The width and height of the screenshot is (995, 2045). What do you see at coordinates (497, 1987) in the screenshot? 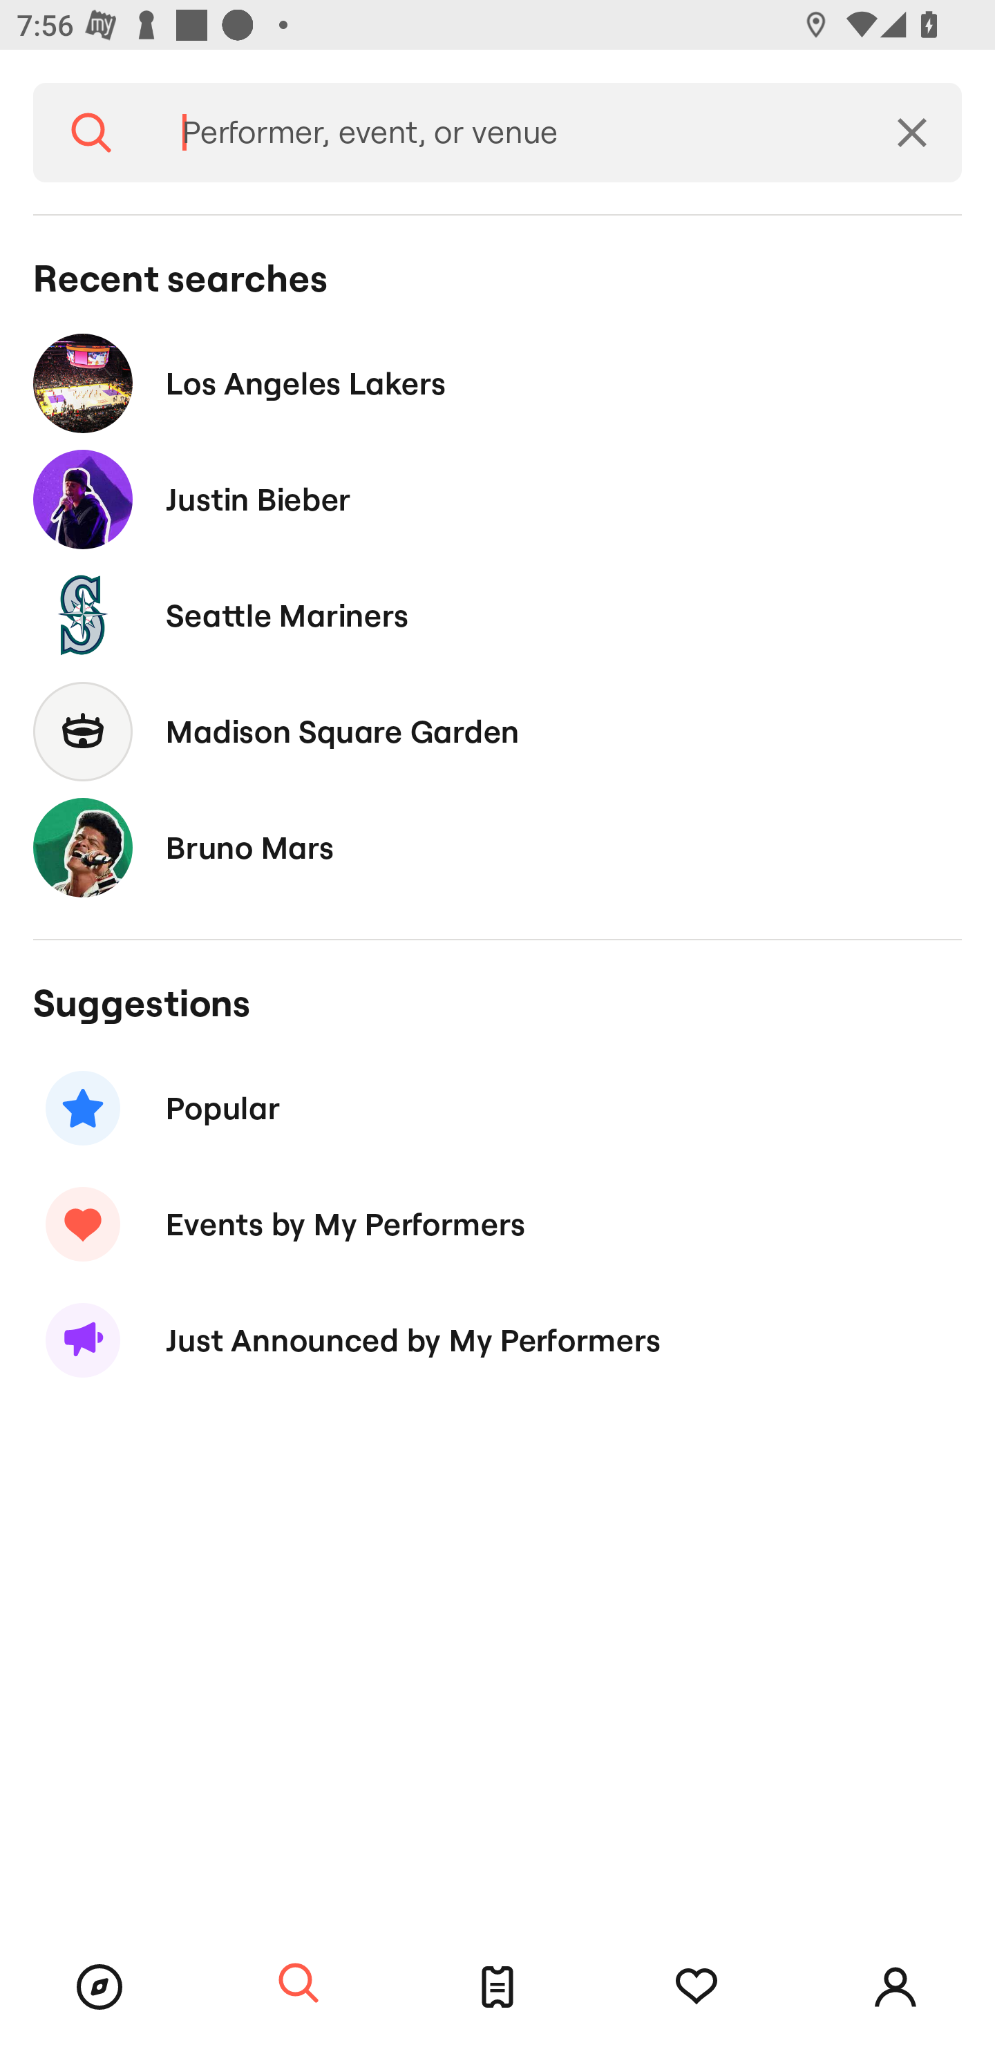
I see `Tickets` at bounding box center [497, 1987].